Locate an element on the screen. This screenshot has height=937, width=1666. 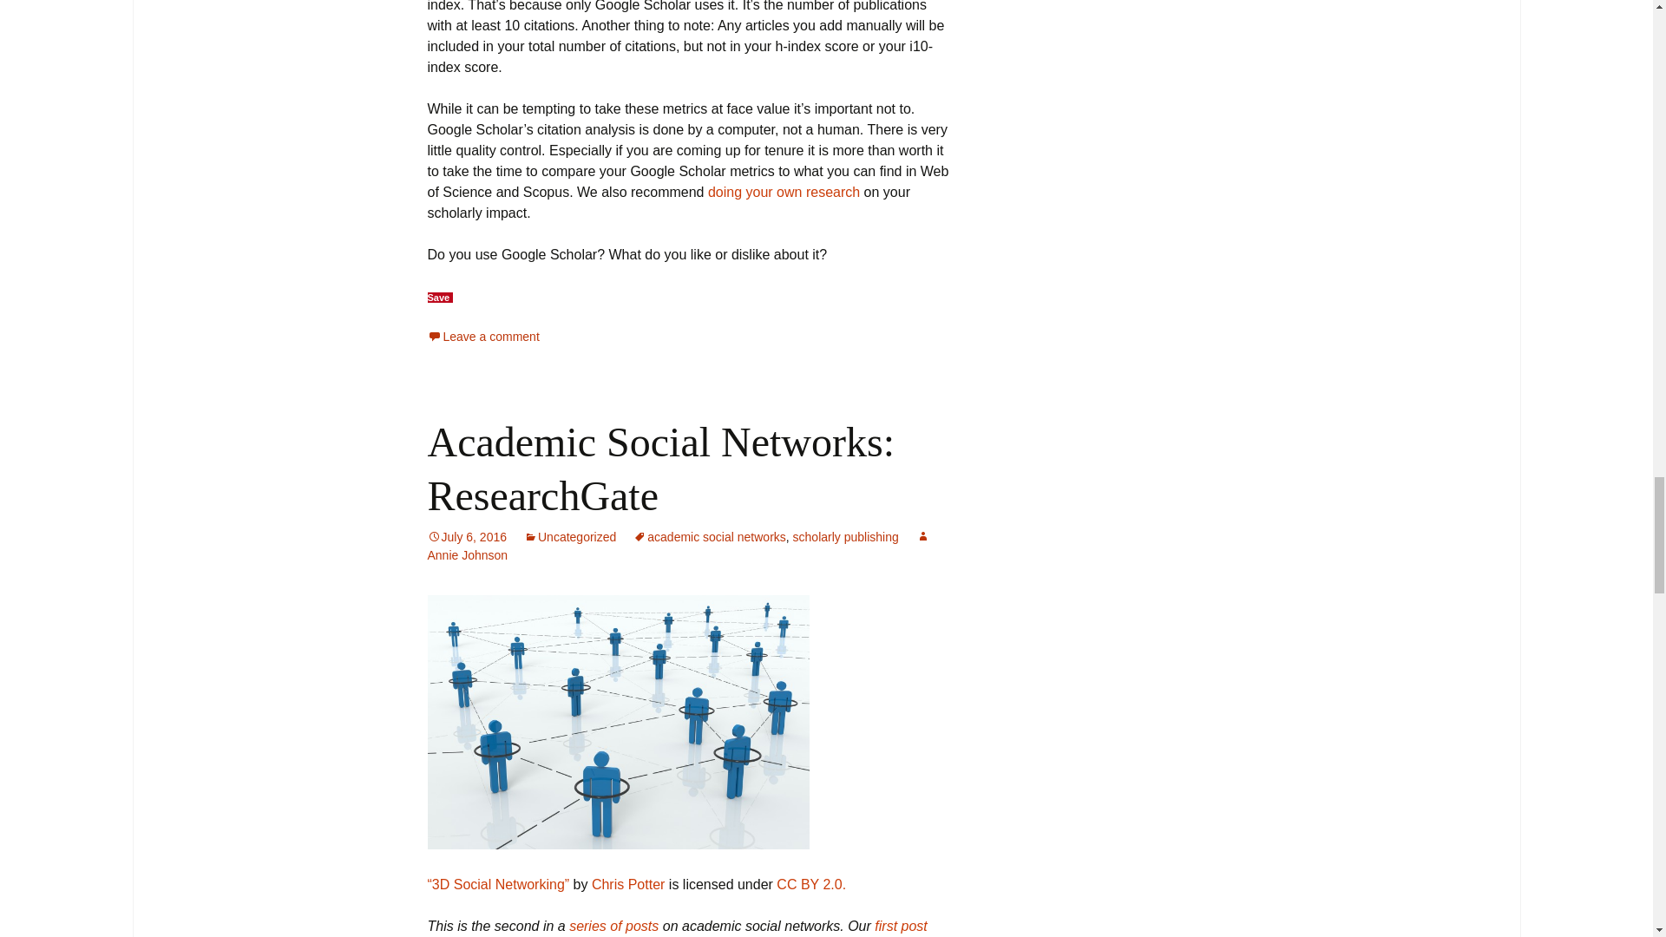
View all posts by Annie Johnson is located at coordinates (678, 547).